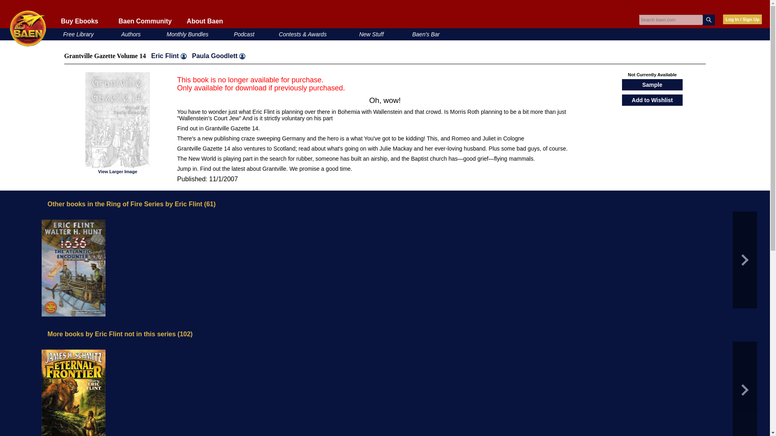 The width and height of the screenshot is (776, 436). I want to click on Baen's Bar, so click(426, 34).